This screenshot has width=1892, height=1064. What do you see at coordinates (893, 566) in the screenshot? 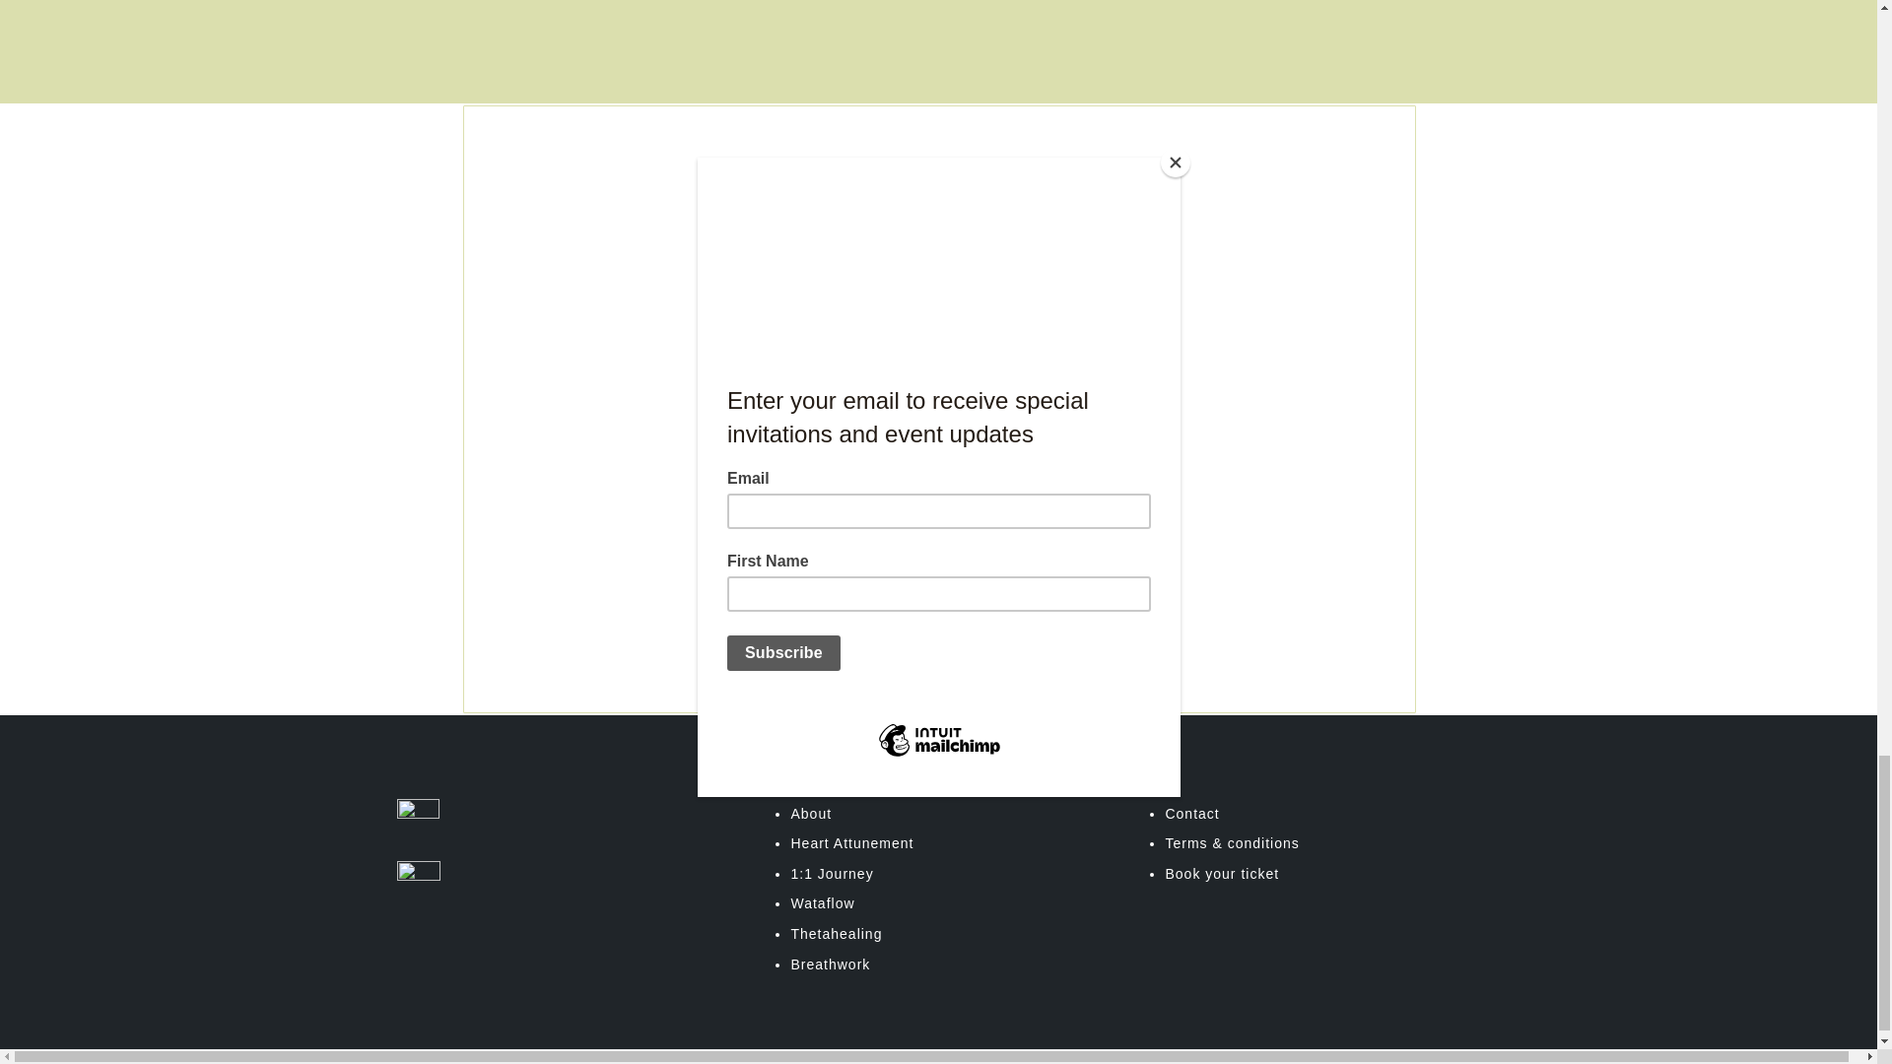
I see `YES! I WANT TO RECEIVE THE PDF` at bounding box center [893, 566].